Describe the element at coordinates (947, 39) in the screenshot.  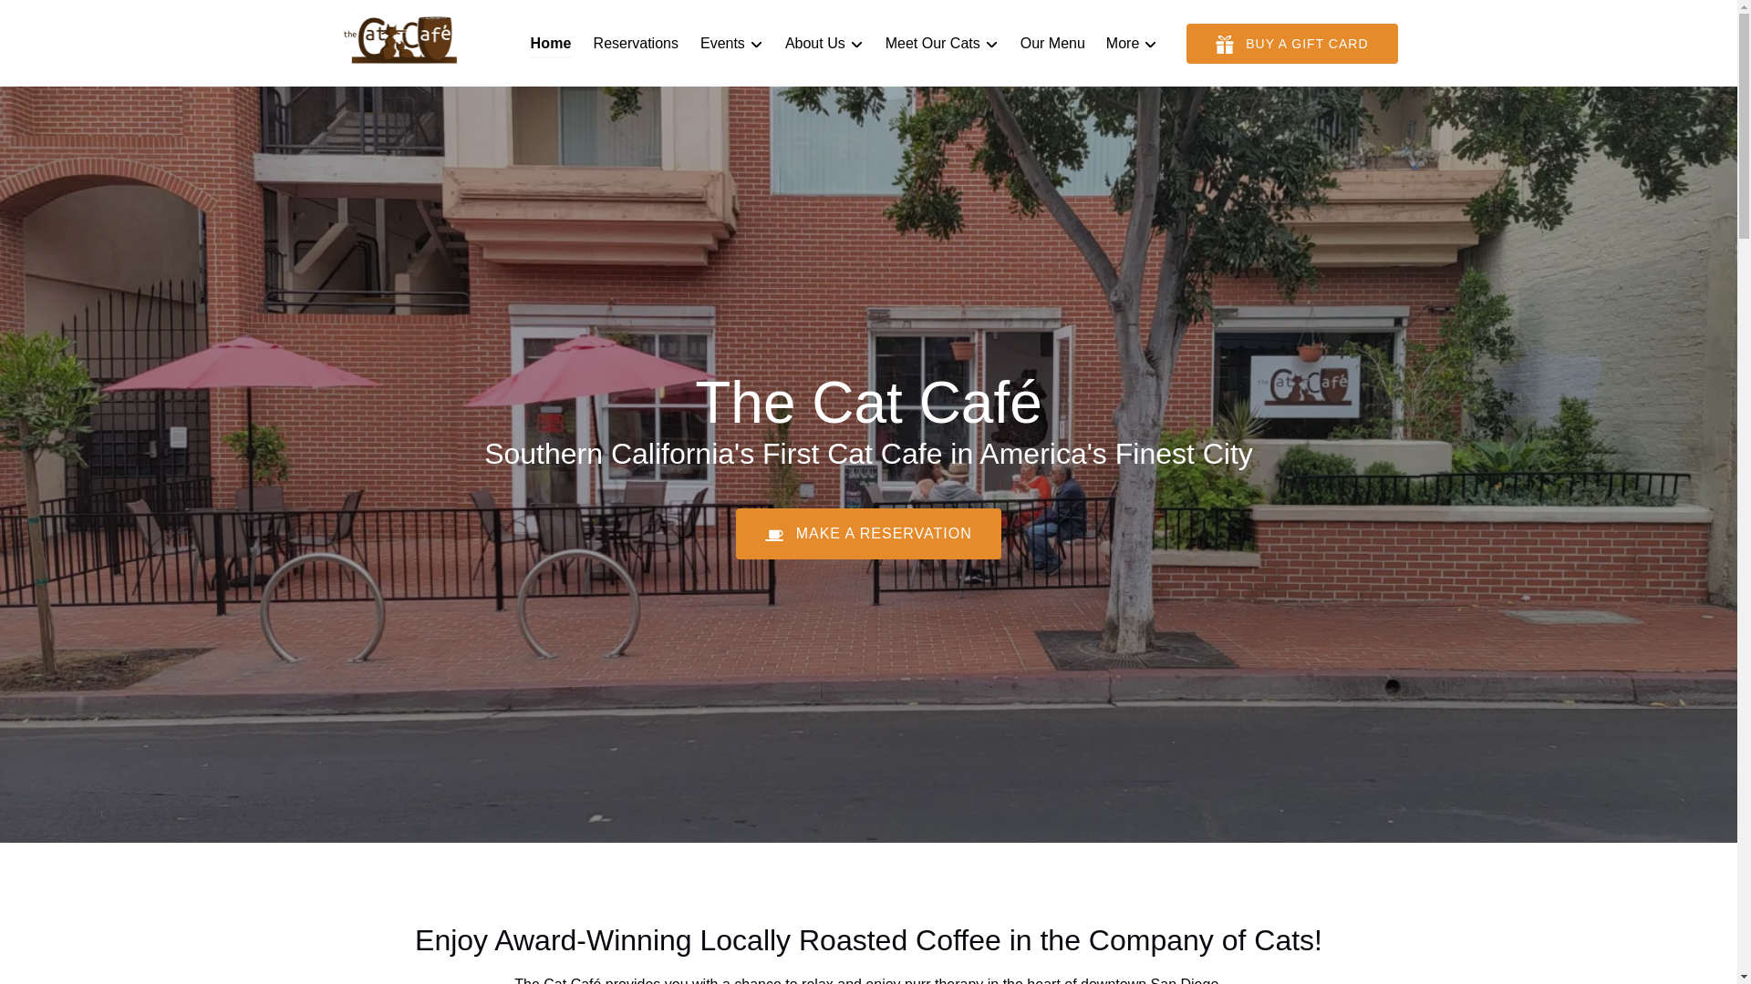
I see `Open Meet Our Cats Menu` at that location.